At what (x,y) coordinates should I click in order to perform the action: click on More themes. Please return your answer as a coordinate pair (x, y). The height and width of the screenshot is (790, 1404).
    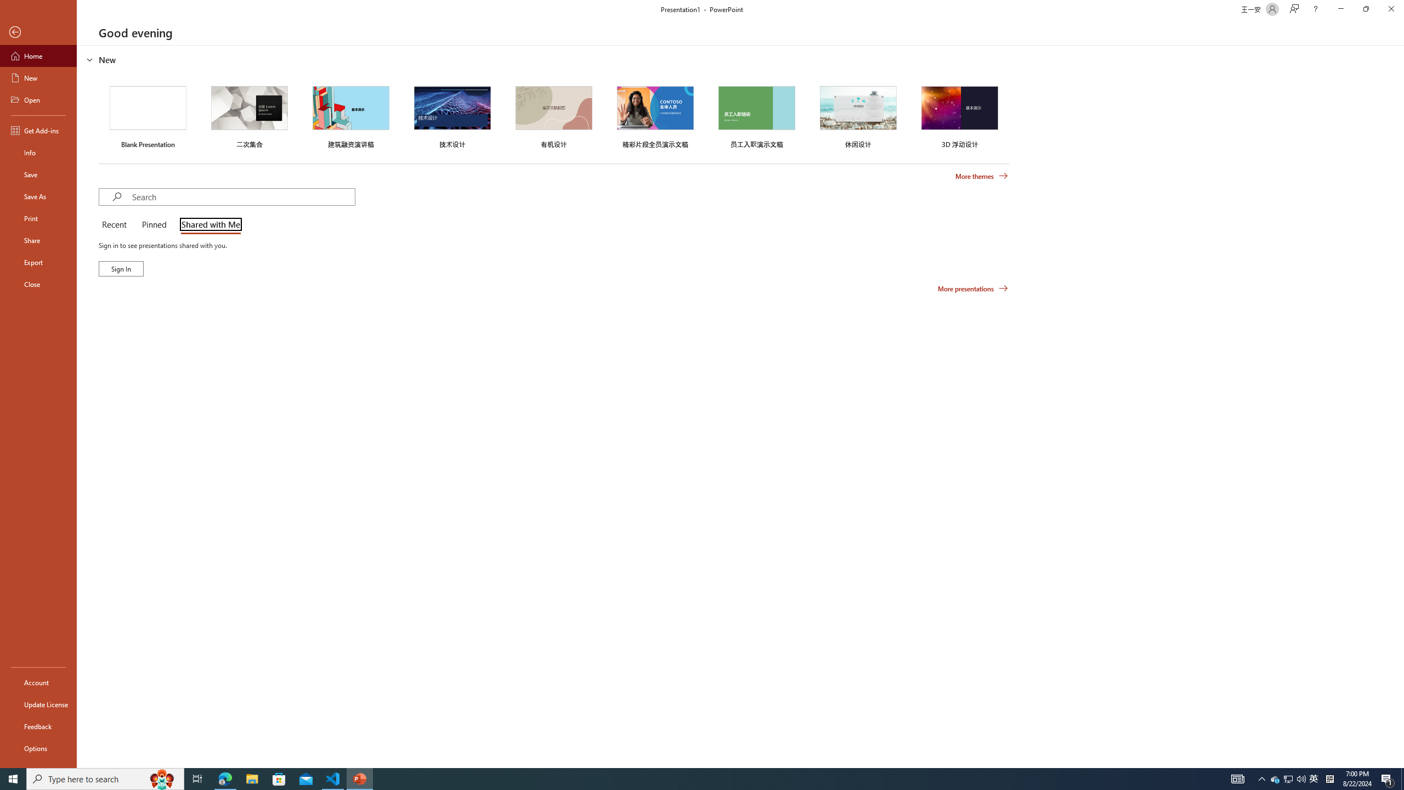
    Looking at the image, I should click on (982, 176).